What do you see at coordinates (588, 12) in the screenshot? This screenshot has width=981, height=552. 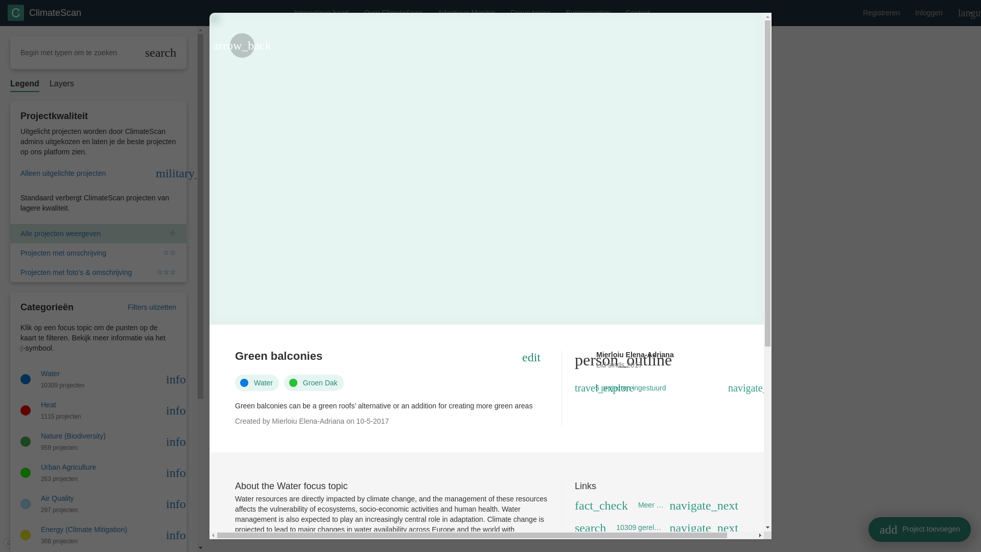 I see `Evenementen` at bounding box center [588, 12].